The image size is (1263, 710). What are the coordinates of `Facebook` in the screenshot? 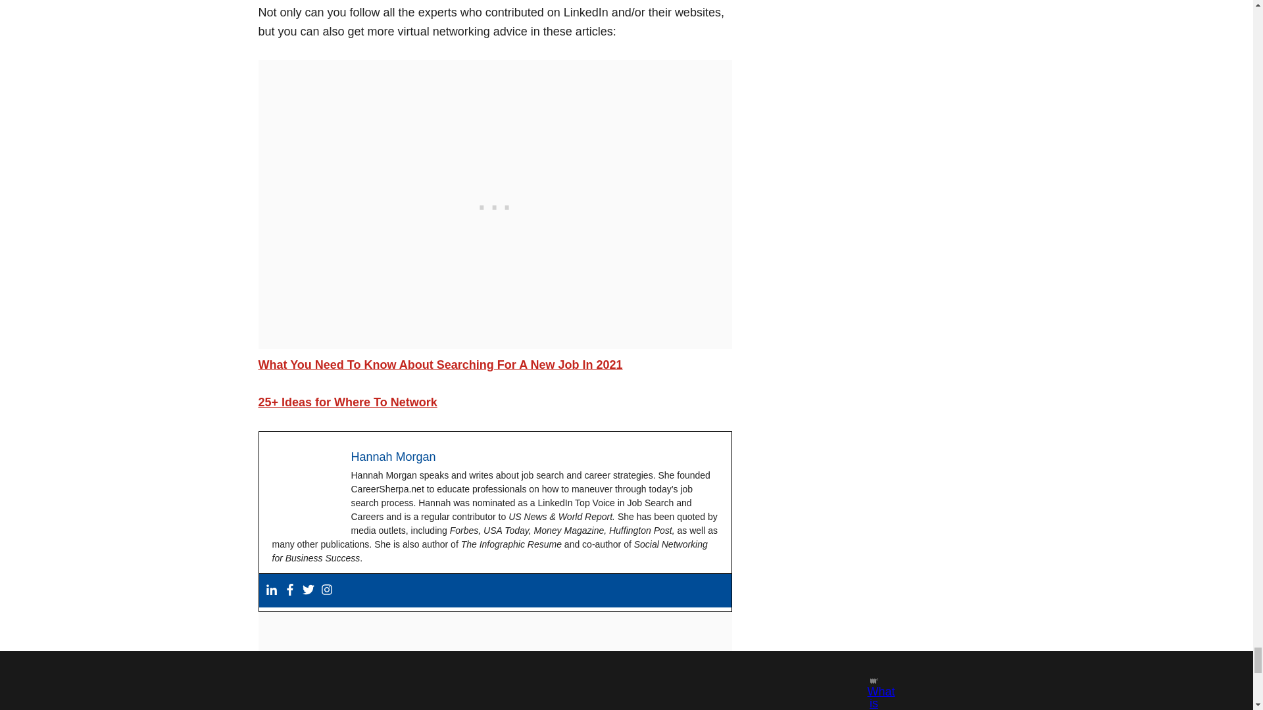 It's located at (289, 590).